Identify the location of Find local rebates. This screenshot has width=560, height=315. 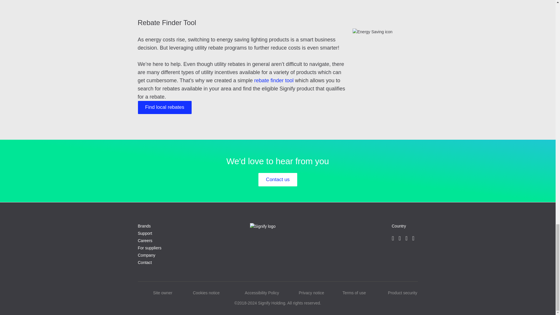
(164, 107).